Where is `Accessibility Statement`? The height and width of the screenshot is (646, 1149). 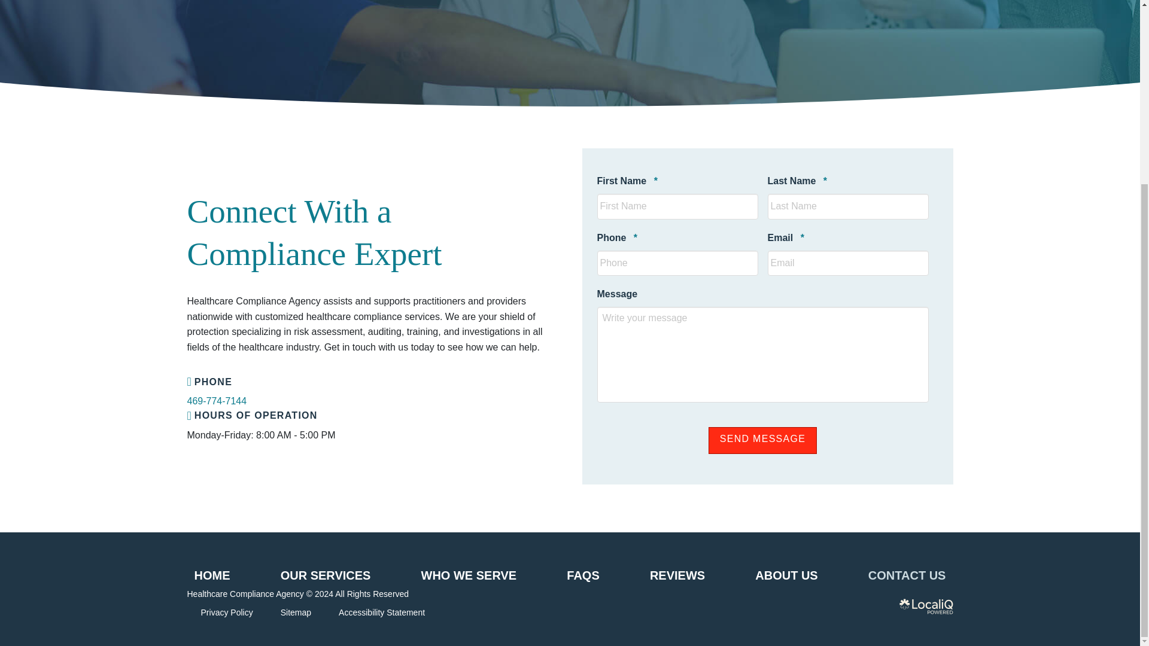 Accessibility Statement is located at coordinates (382, 613).